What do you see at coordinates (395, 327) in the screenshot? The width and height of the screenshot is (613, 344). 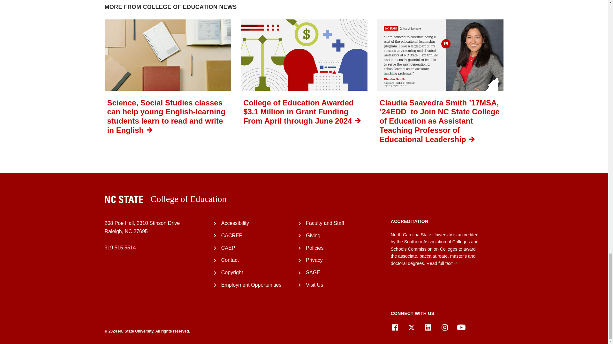 I see `Facebook` at bounding box center [395, 327].